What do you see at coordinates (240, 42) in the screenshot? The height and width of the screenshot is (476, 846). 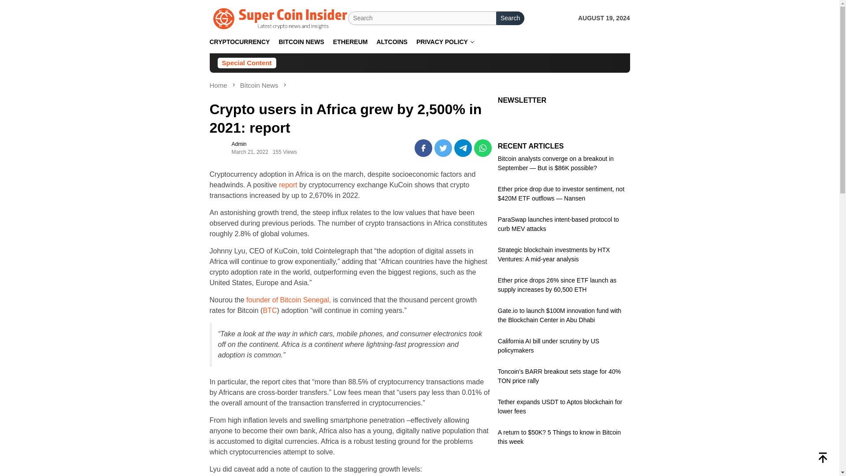 I see `CRYPTOCURRENCY` at bounding box center [240, 42].